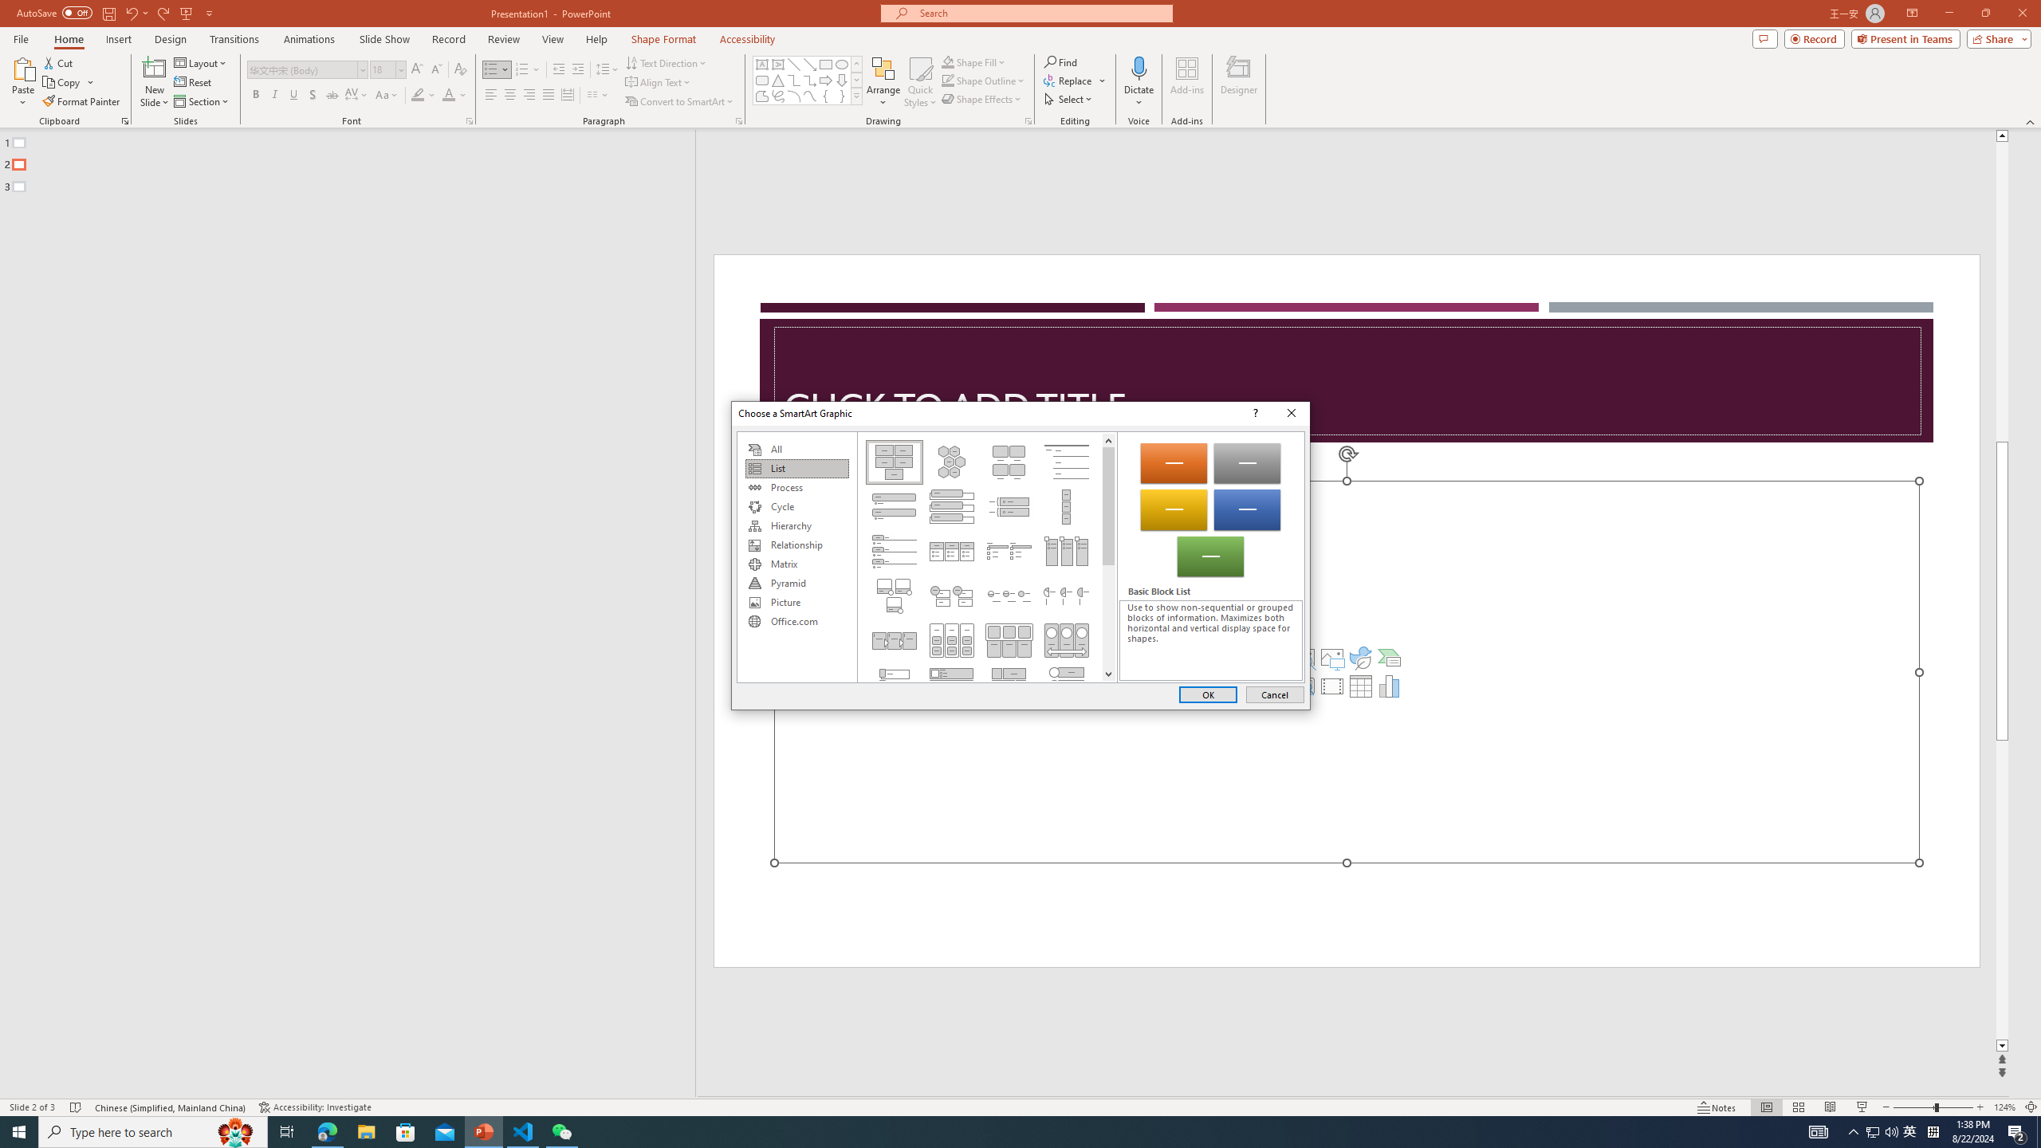 The height and width of the screenshot is (1148, 2041). What do you see at coordinates (1331, 686) in the screenshot?
I see `Insert Video` at bounding box center [1331, 686].